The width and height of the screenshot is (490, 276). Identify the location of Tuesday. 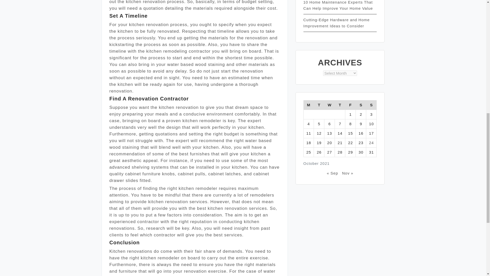
(319, 105).